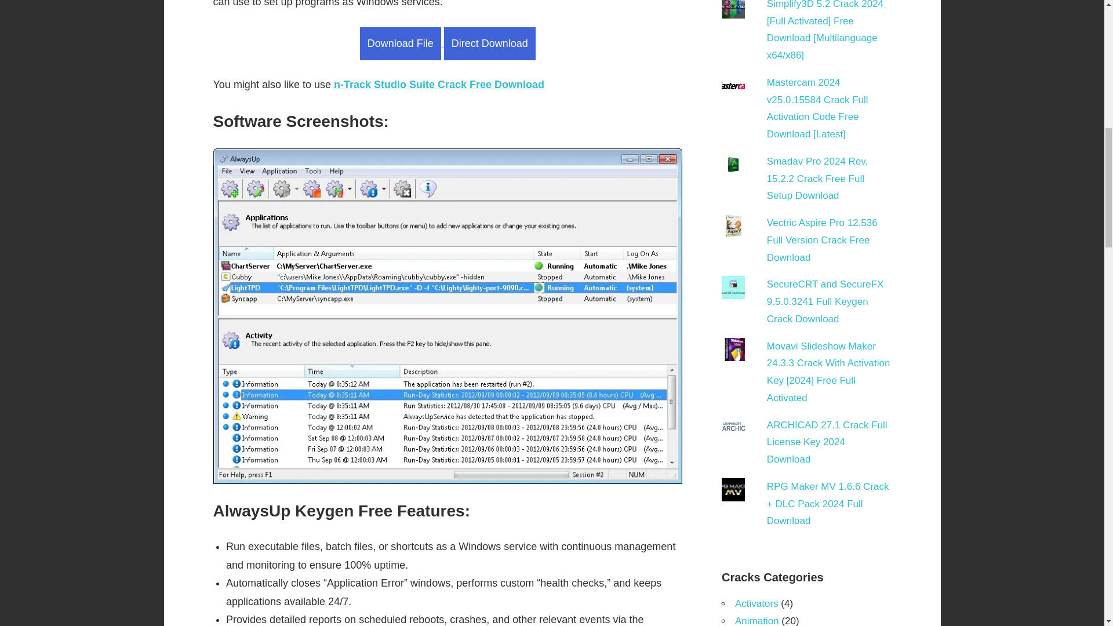 This screenshot has width=1113, height=626. I want to click on Download File, so click(400, 43).